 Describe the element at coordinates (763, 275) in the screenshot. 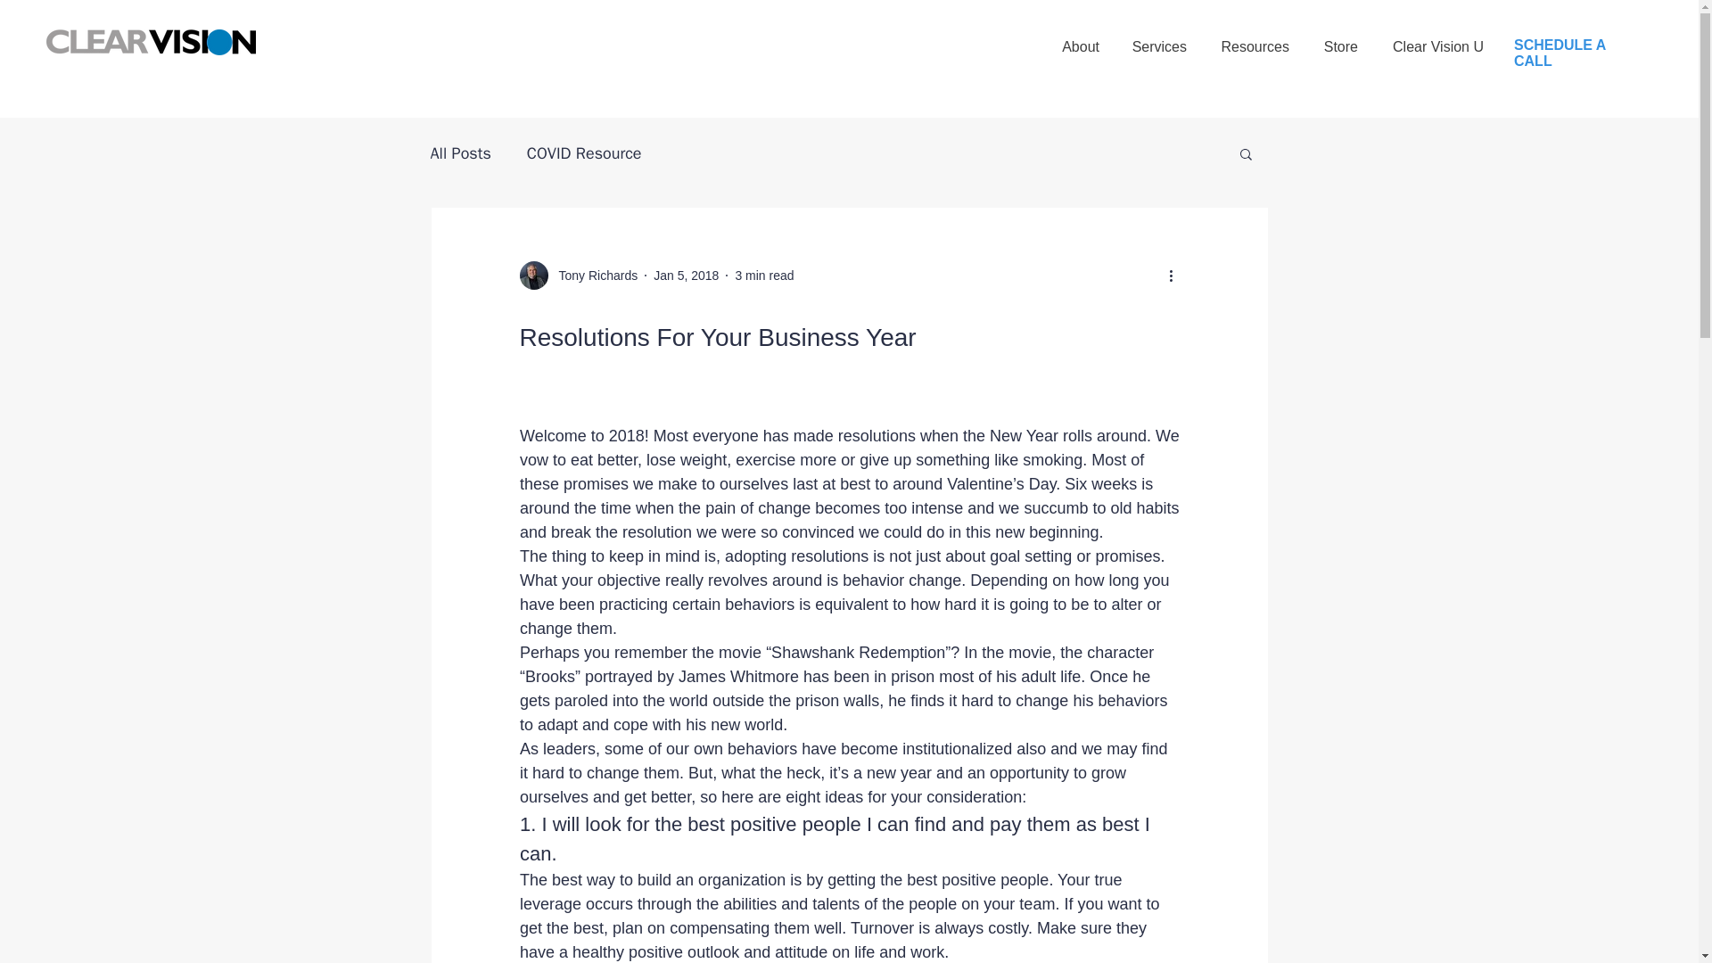

I see `3 min read` at that location.